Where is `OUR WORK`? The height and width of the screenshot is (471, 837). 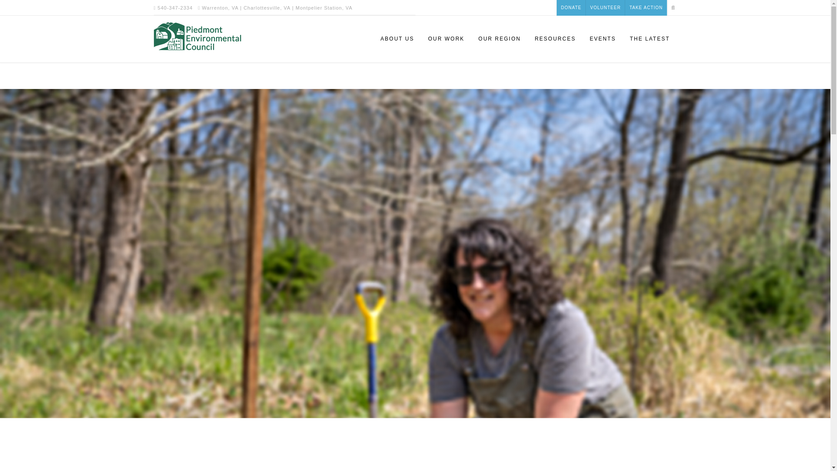
OUR WORK is located at coordinates (446, 39).